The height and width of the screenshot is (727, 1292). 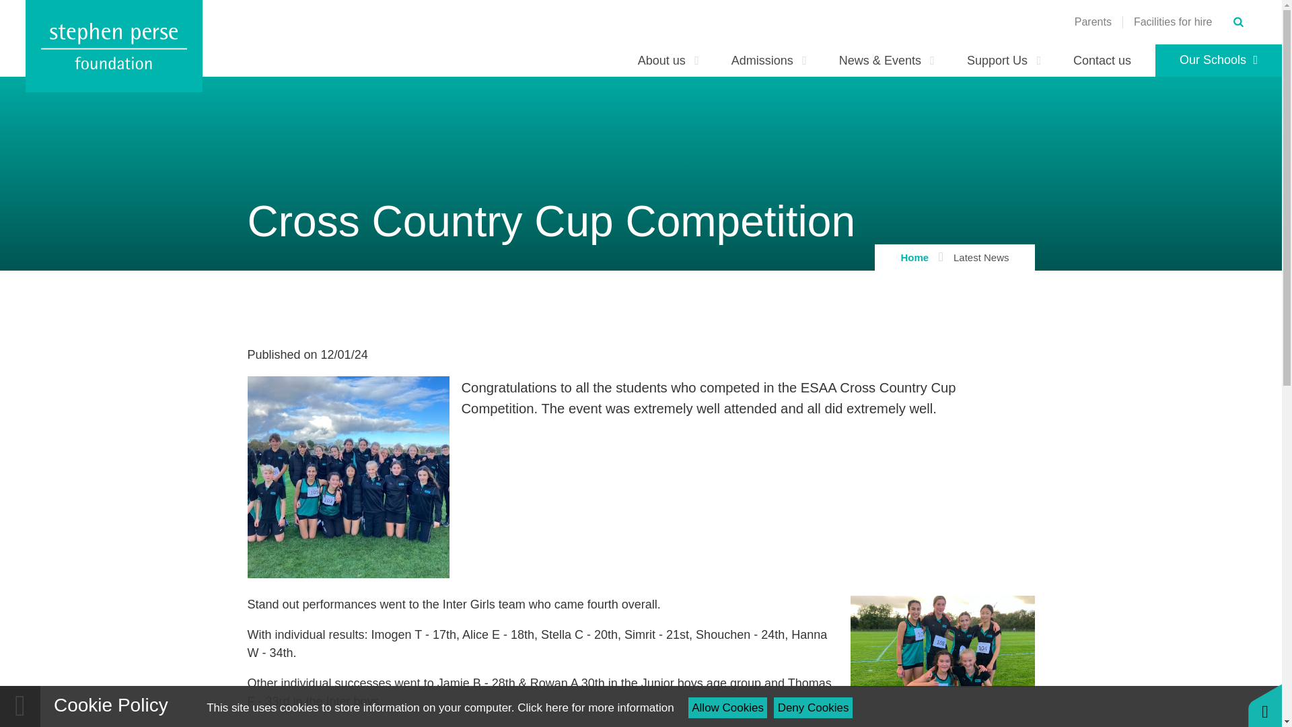 What do you see at coordinates (595, 707) in the screenshot?
I see `See cookie policy` at bounding box center [595, 707].